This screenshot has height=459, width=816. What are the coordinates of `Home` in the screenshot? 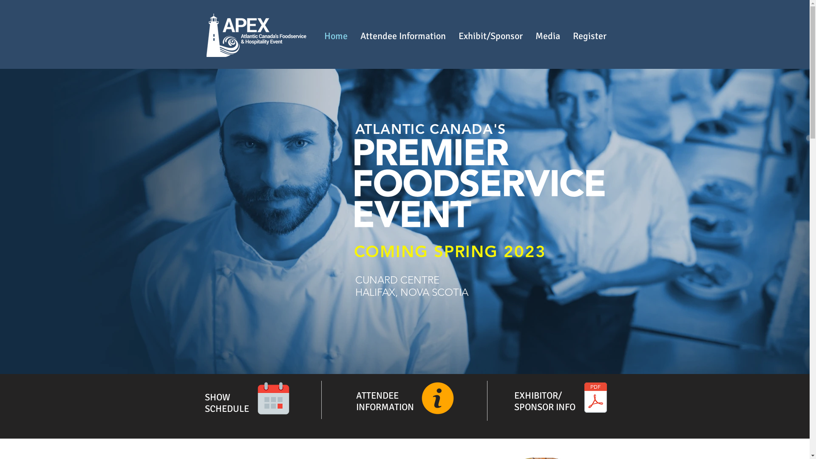 It's located at (336, 36).